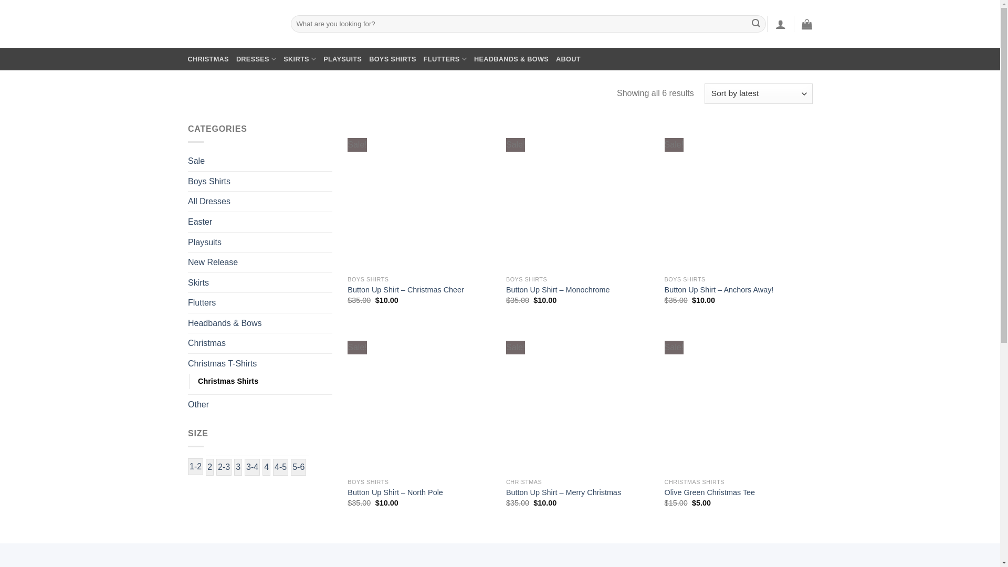 The image size is (1008, 567). What do you see at coordinates (260, 262) in the screenshot?
I see `New Release` at bounding box center [260, 262].